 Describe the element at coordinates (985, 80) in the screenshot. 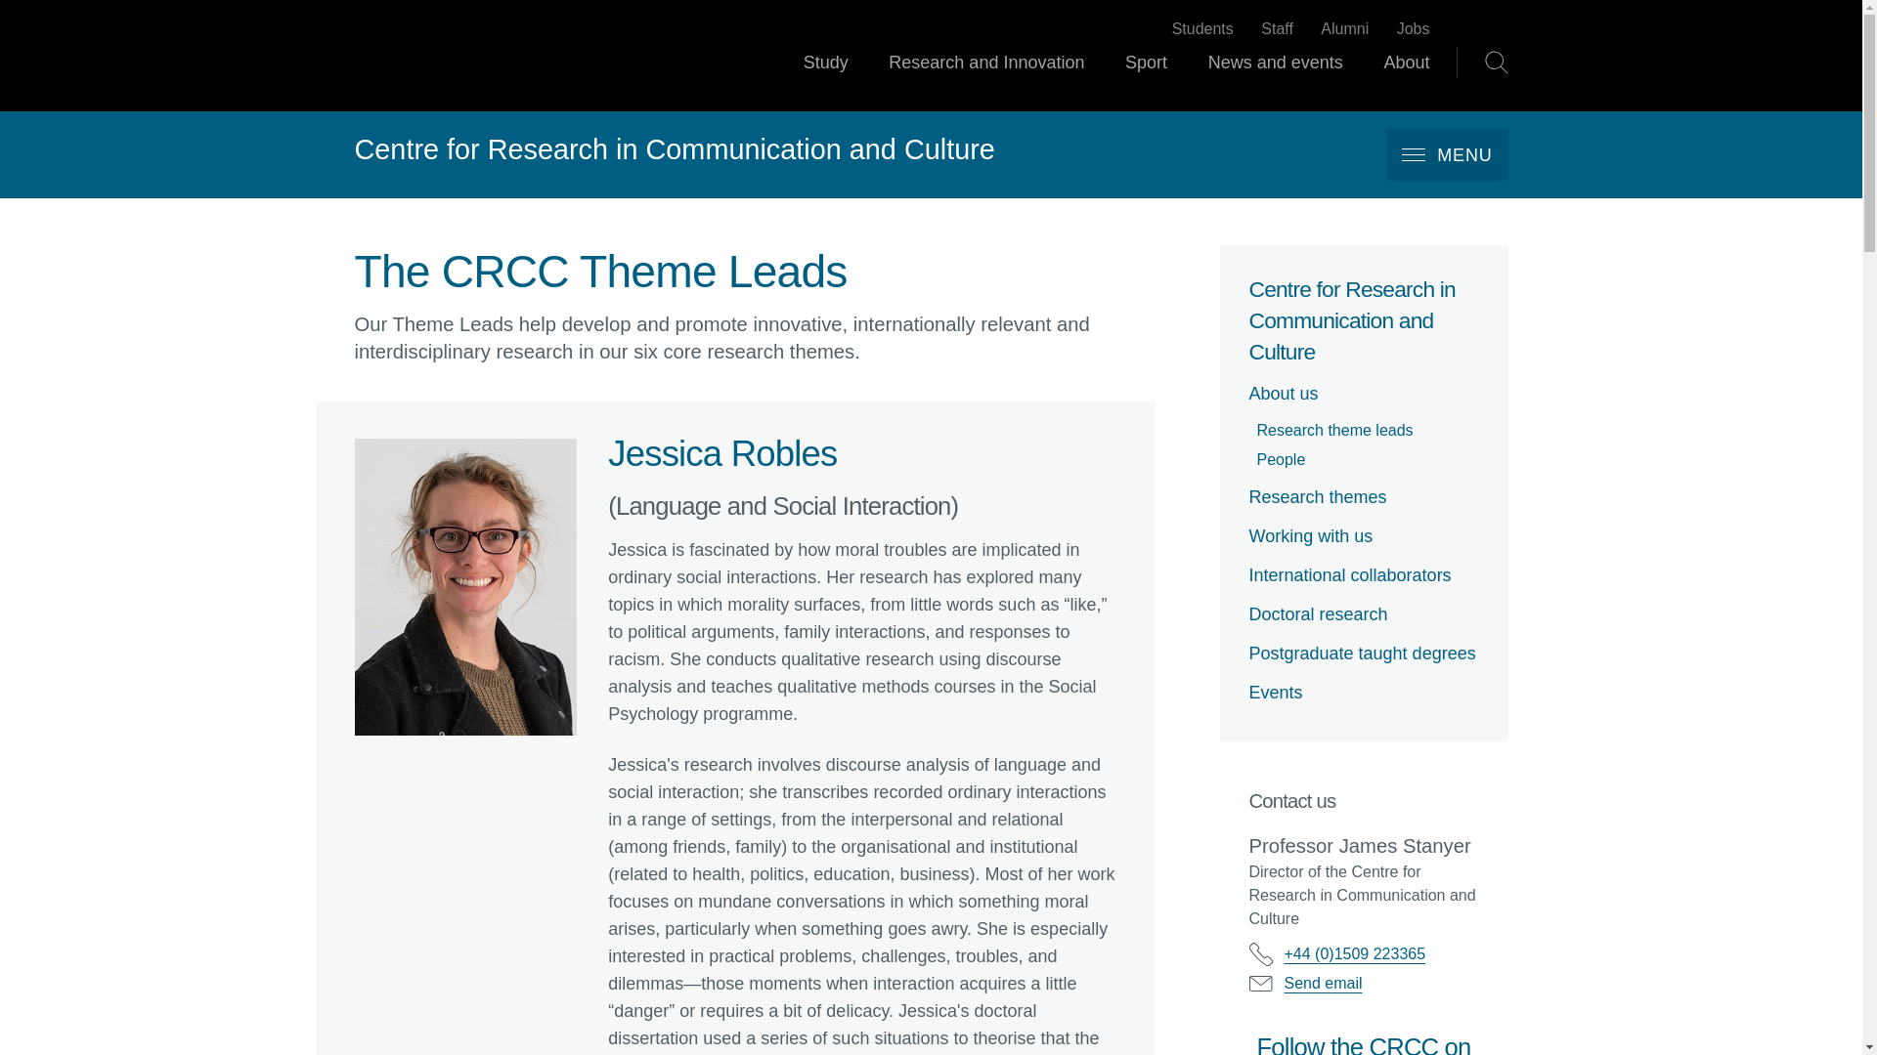

I see `Research and Innovation` at that location.